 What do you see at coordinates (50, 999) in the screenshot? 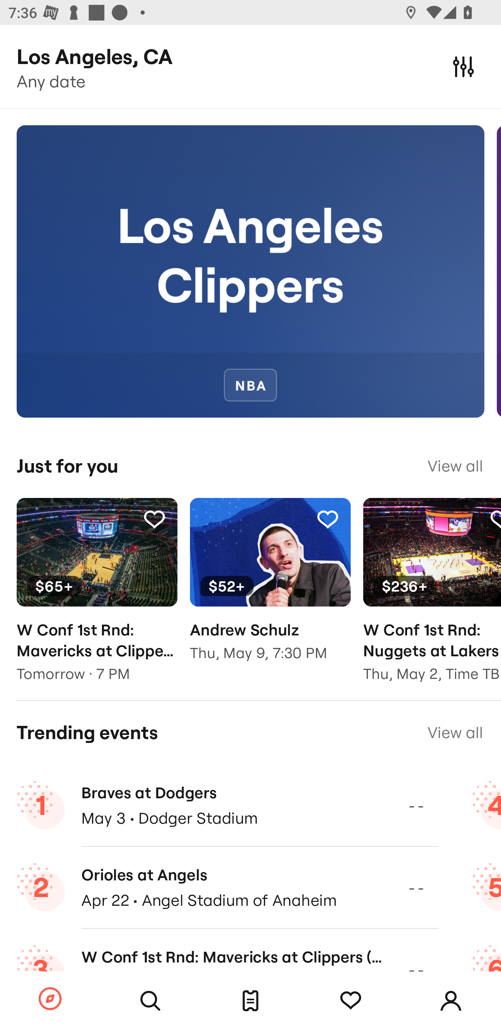
I see `Browse` at bounding box center [50, 999].